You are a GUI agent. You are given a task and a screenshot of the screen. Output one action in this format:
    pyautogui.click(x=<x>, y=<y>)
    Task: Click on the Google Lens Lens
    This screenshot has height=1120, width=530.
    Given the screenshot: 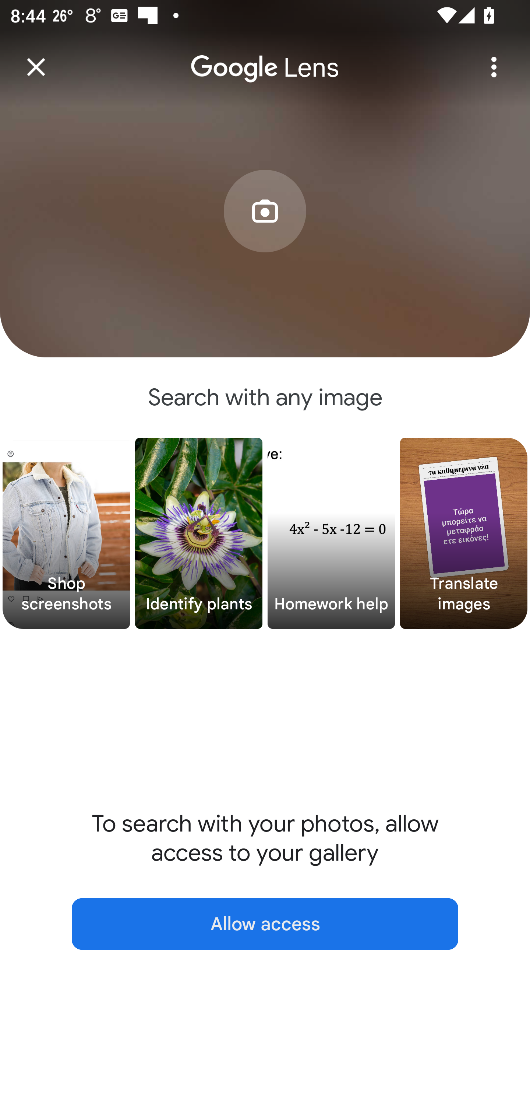 What is the action you would take?
    pyautogui.click(x=265, y=57)
    